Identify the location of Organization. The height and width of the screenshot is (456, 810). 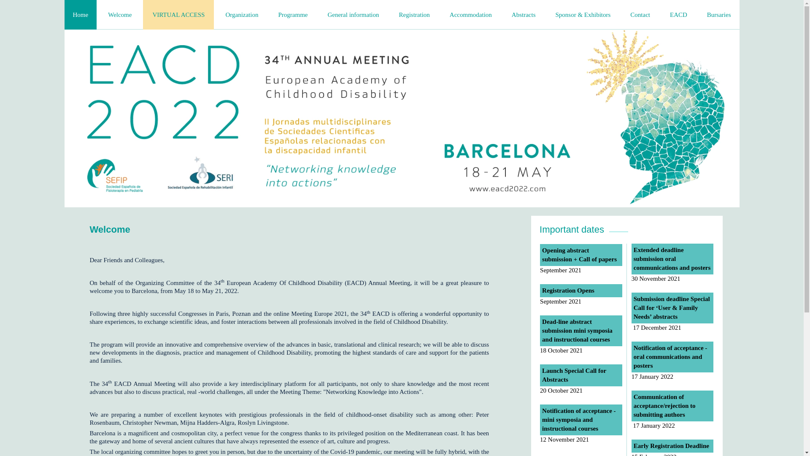
(241, 15).